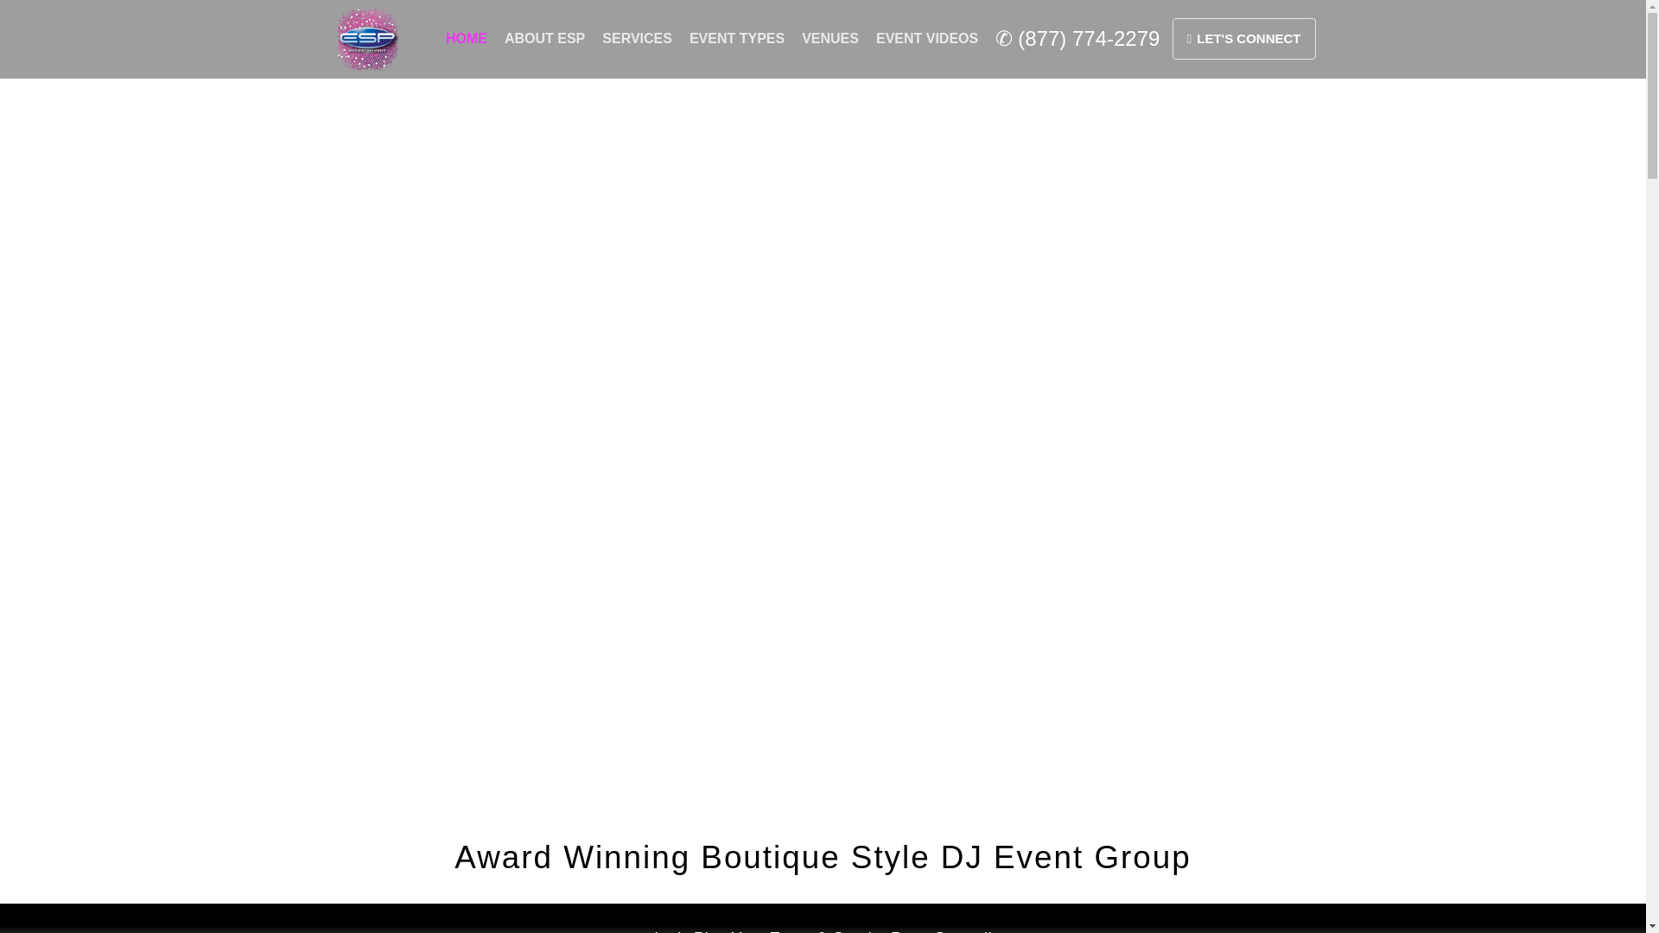  I want to click on HOME, so click(467, 38).